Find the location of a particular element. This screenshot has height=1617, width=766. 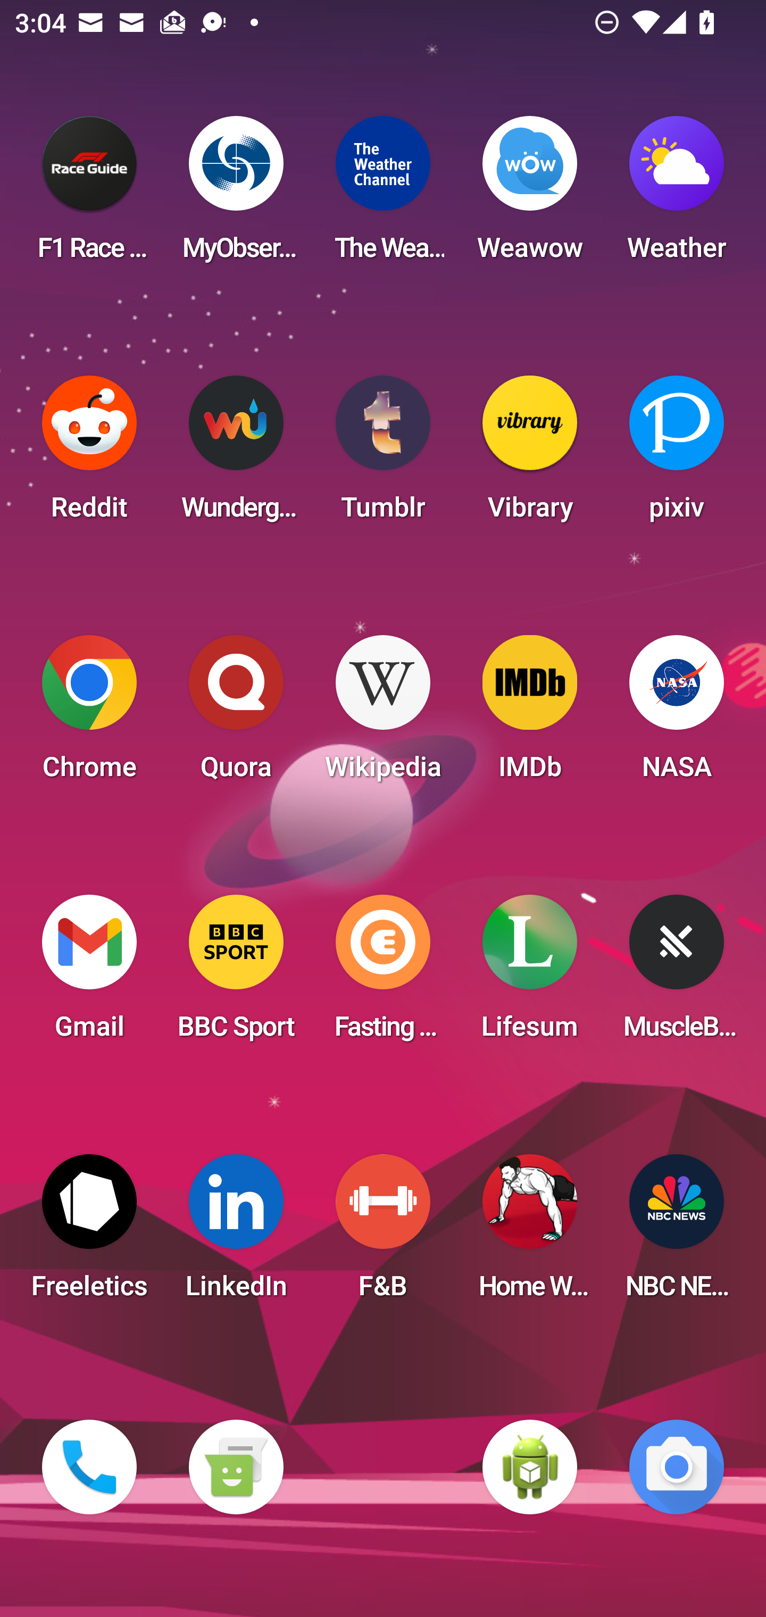

Phone is located at coordinates (89, 1467).